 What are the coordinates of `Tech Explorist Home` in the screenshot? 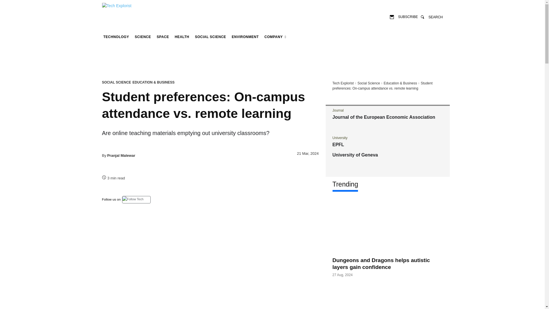 It's located at (343, 83).